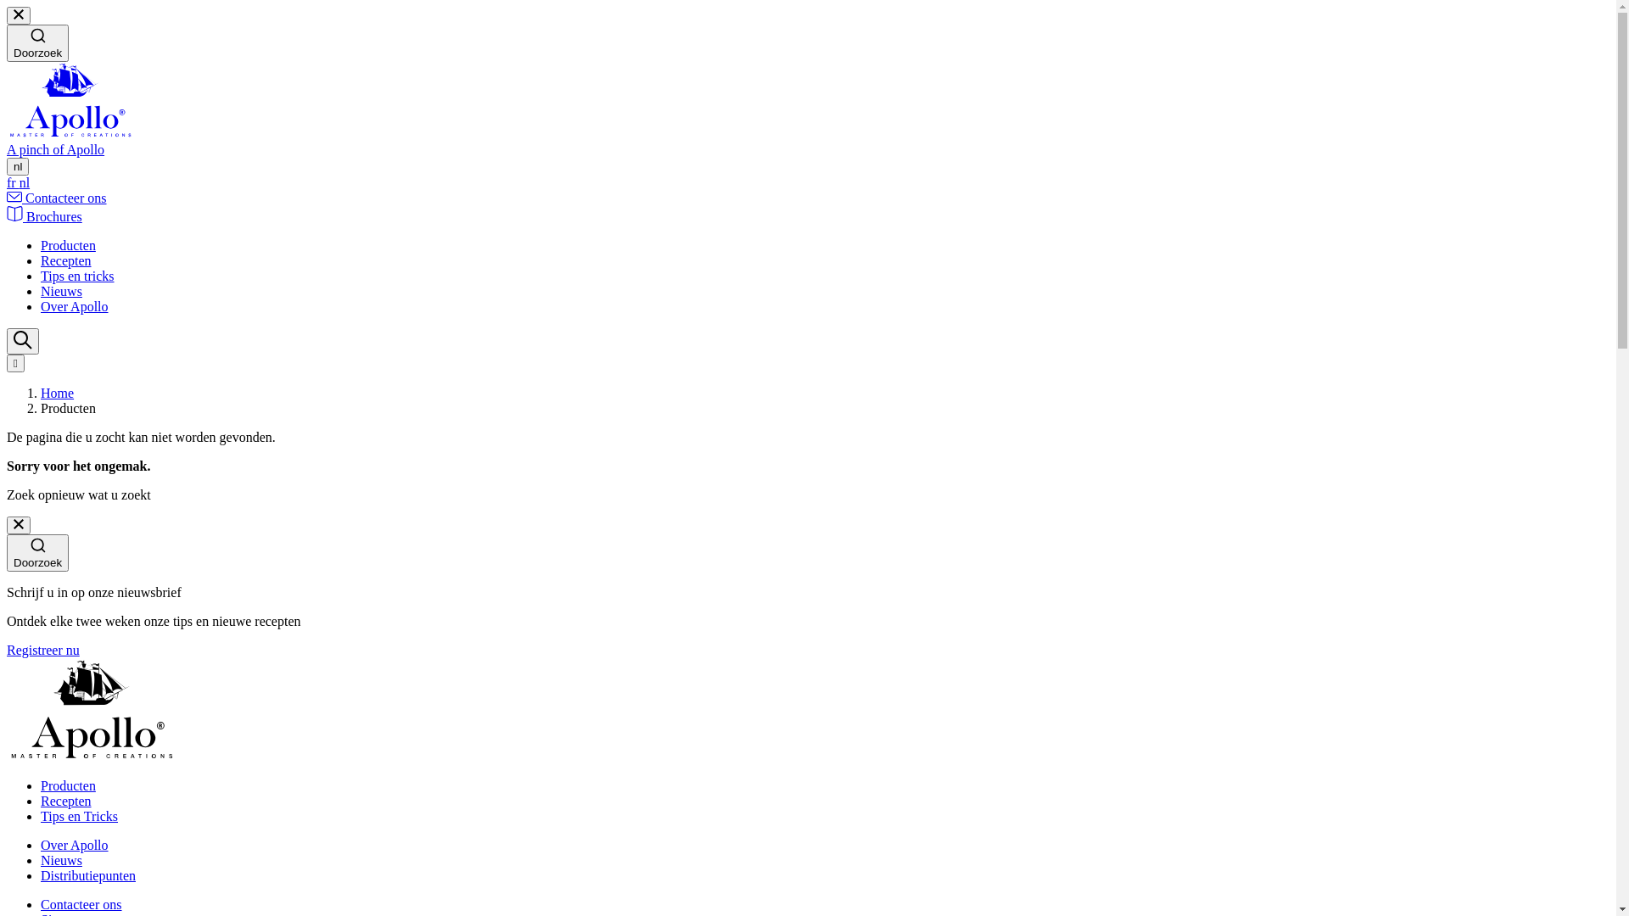 This screenshot has width=1629, height=916. What do you see at coordinates (43, 650) in the screenshot?
I see `Registreer nu` at bounding box center [43, 650].